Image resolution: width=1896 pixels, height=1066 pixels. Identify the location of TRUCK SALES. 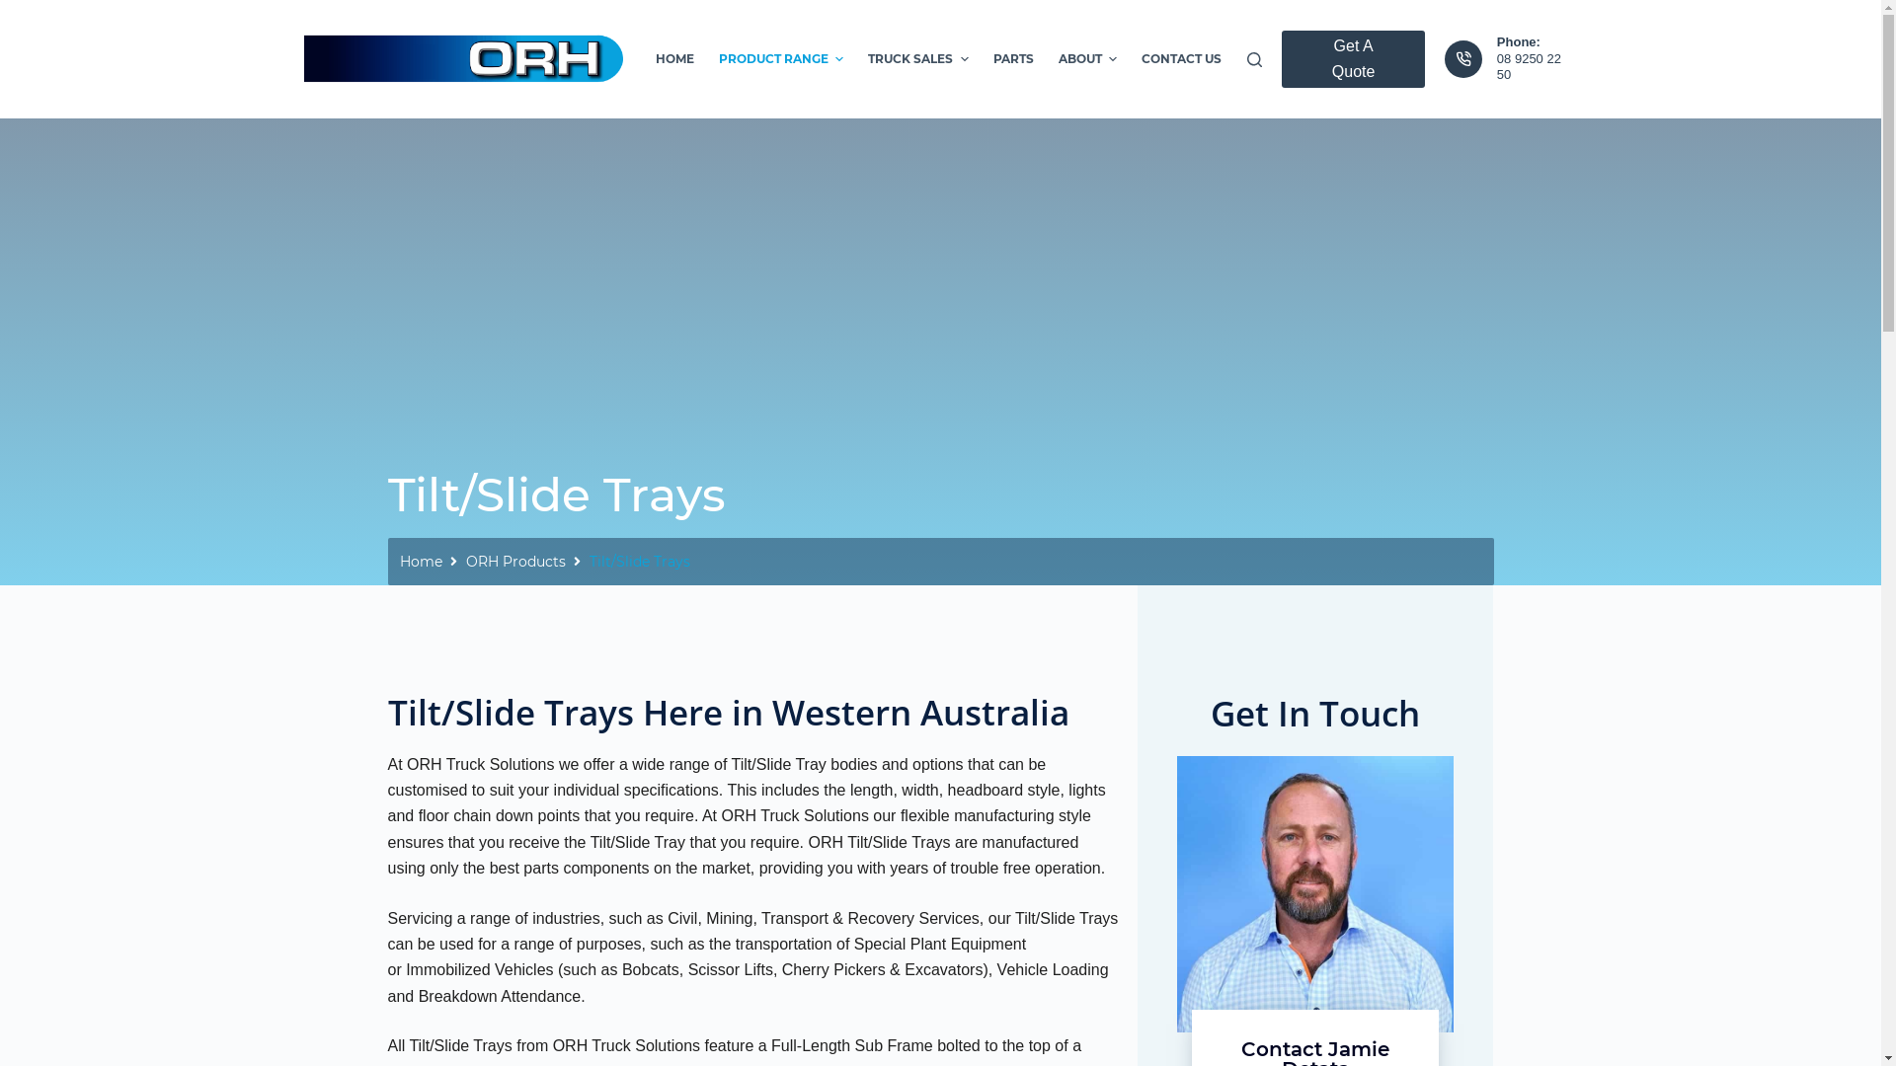
(918, 59).